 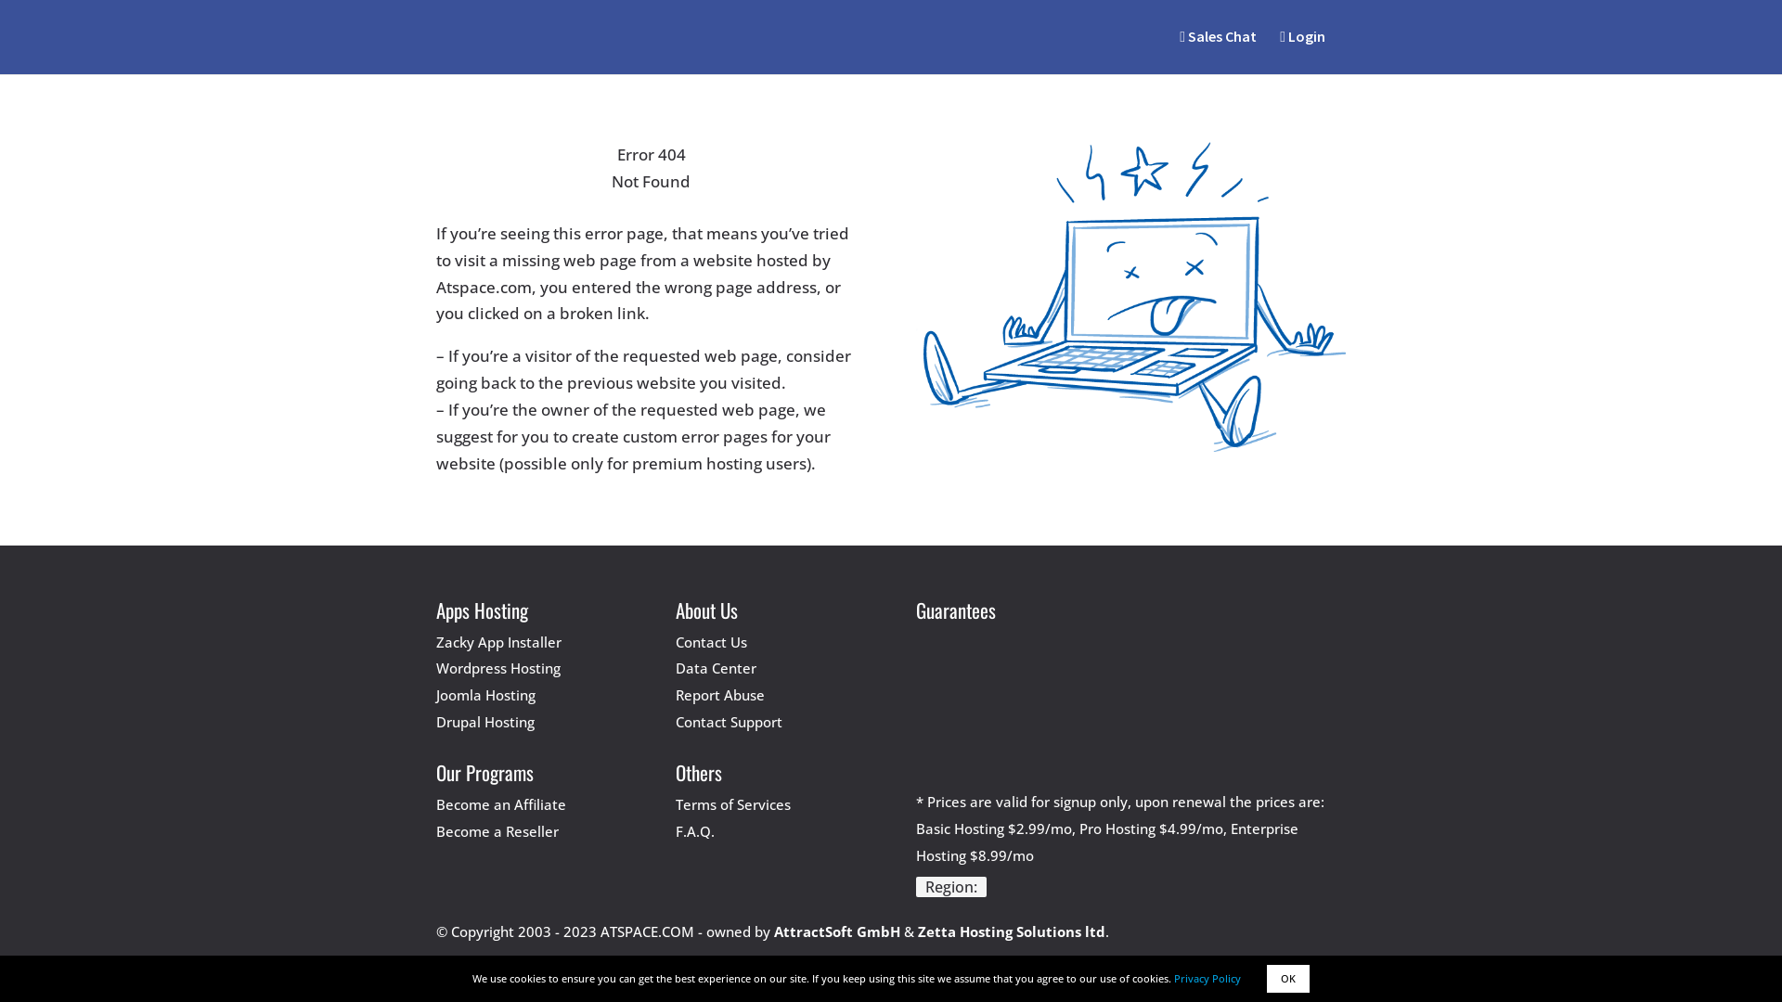 What do you see at coordinates (1207, 978) in the screenshot?
I see `Privacy Policy` at bounding box center [1207, 978].